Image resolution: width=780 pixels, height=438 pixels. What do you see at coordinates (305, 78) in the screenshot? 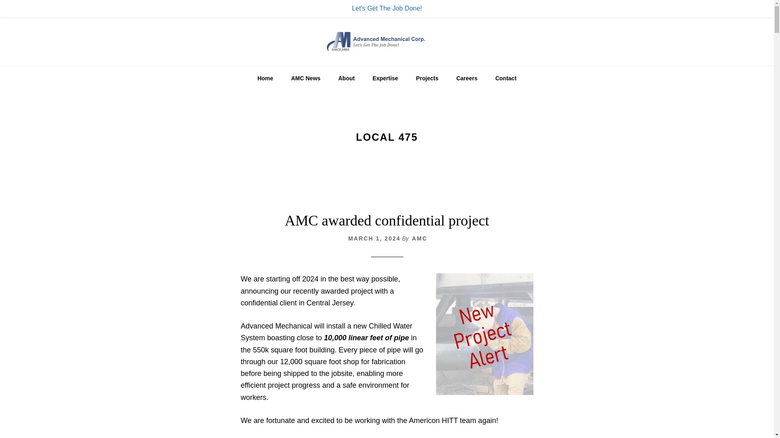
I see `AMC News` at bounding box center [305, 78].